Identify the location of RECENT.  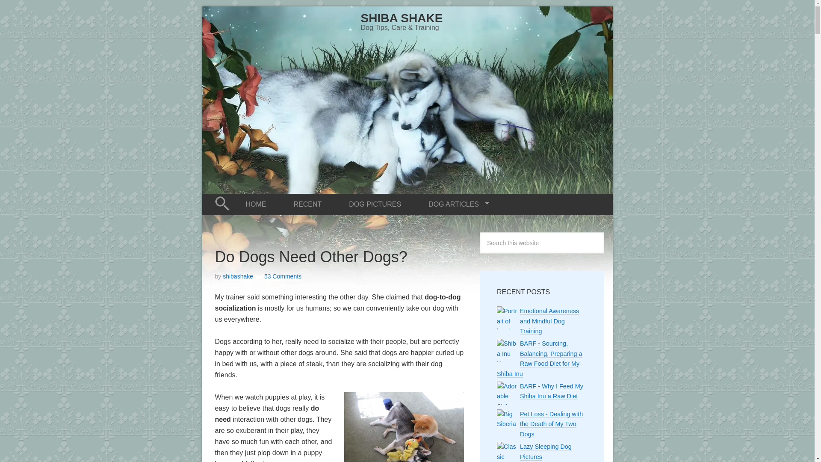
(307, 203).